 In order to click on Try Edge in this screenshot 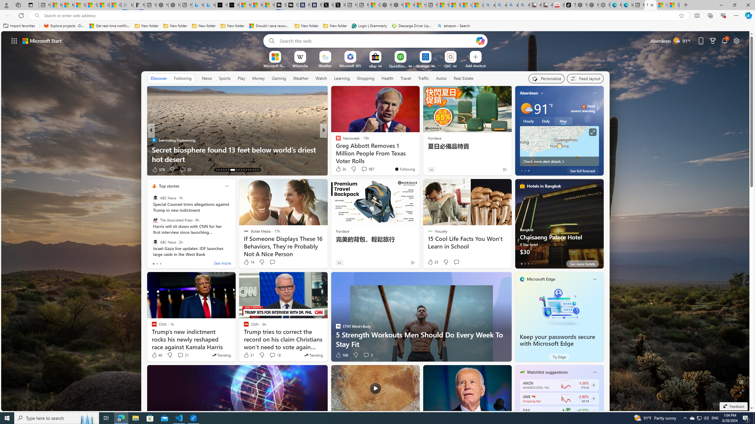, I will do `click(559, 357)`.